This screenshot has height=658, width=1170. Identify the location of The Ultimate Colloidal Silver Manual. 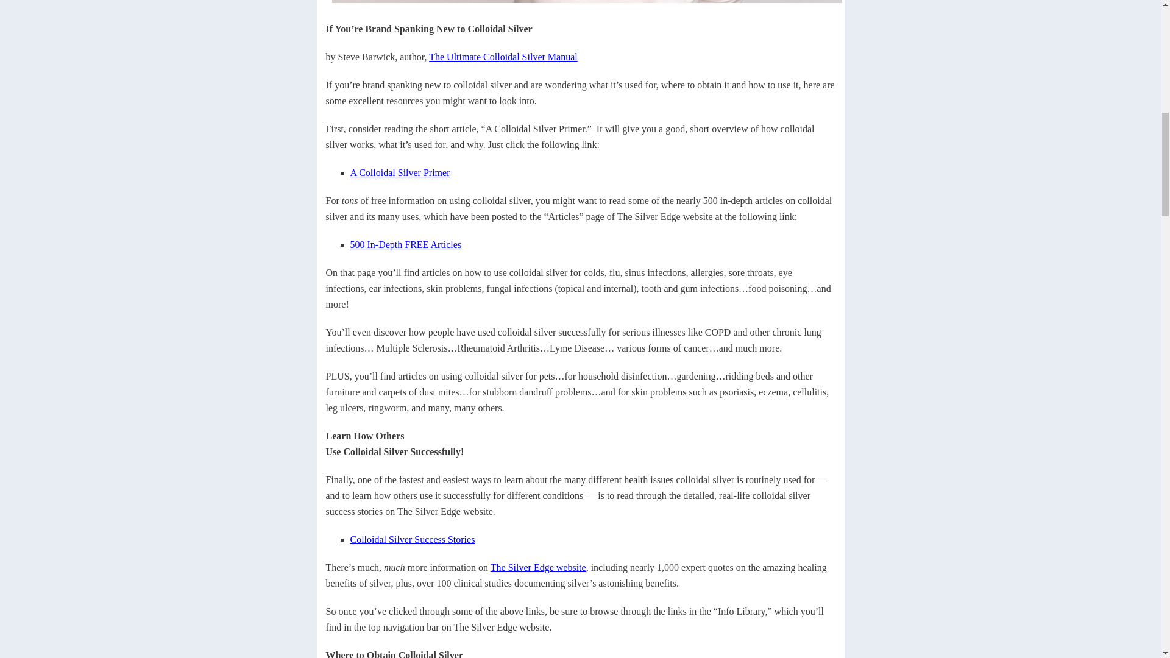
(503, 57).